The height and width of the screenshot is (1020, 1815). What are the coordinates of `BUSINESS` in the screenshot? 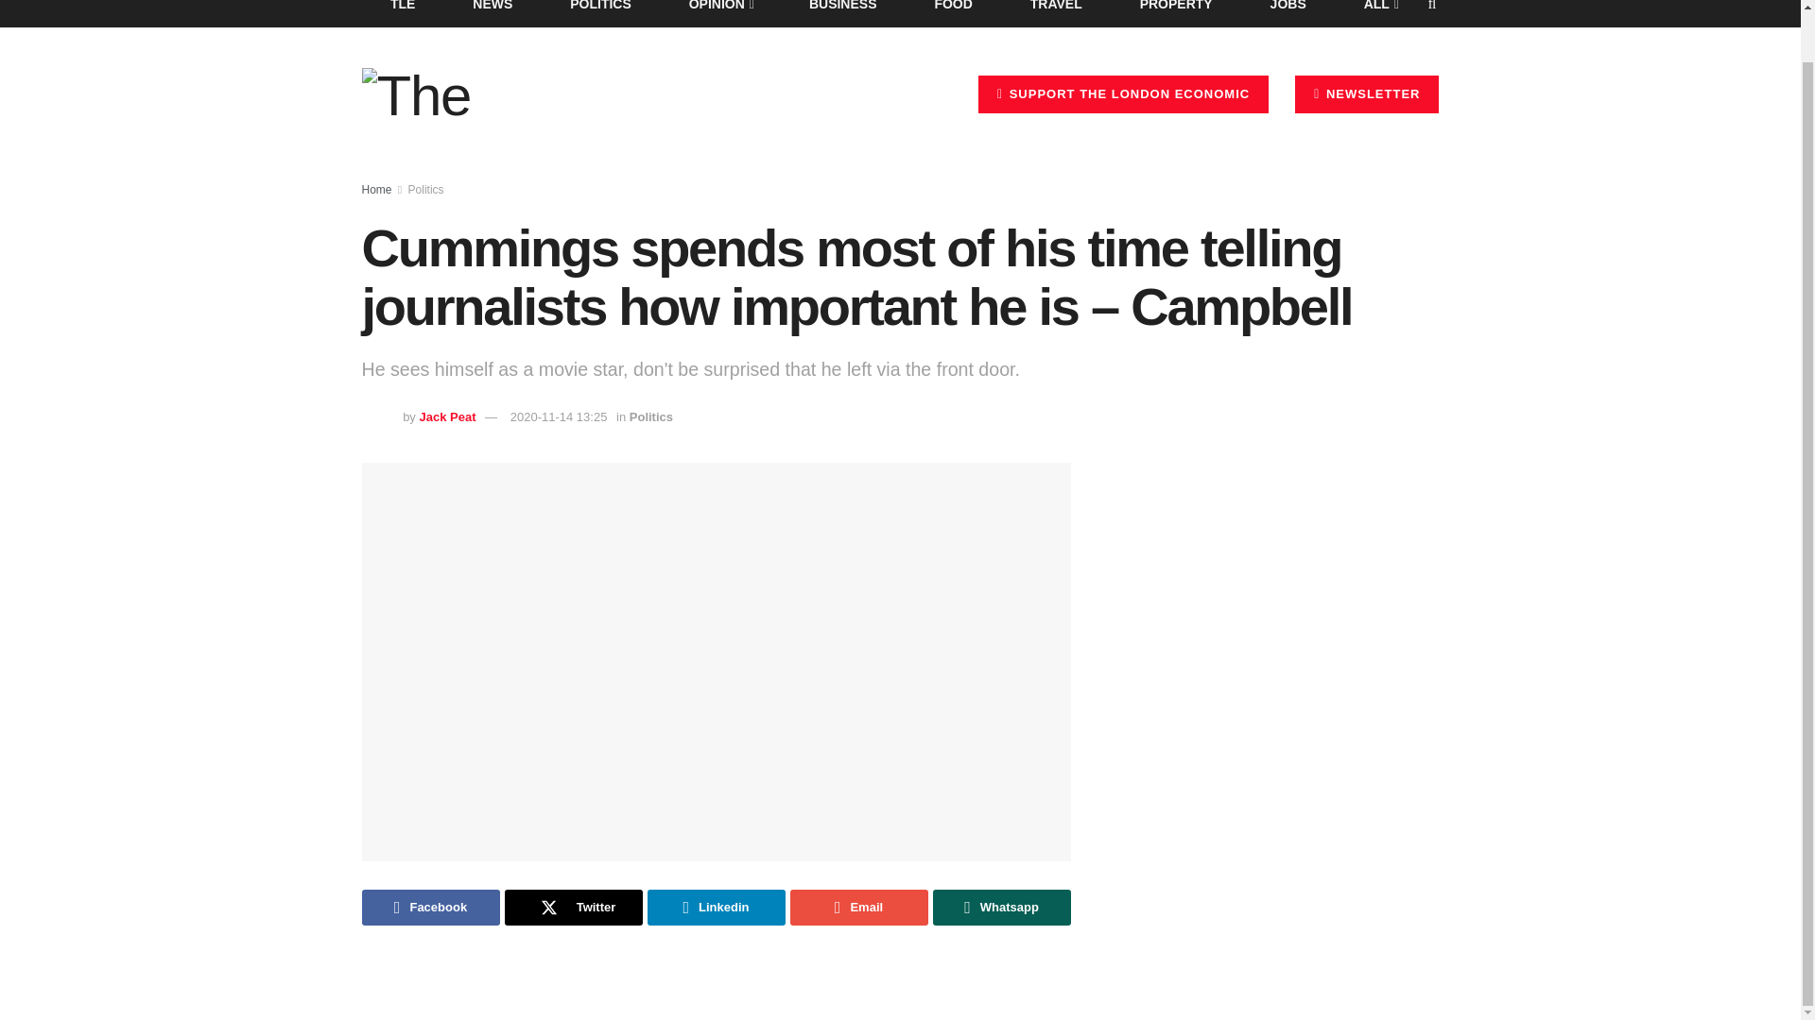 It's located at (843, 13).